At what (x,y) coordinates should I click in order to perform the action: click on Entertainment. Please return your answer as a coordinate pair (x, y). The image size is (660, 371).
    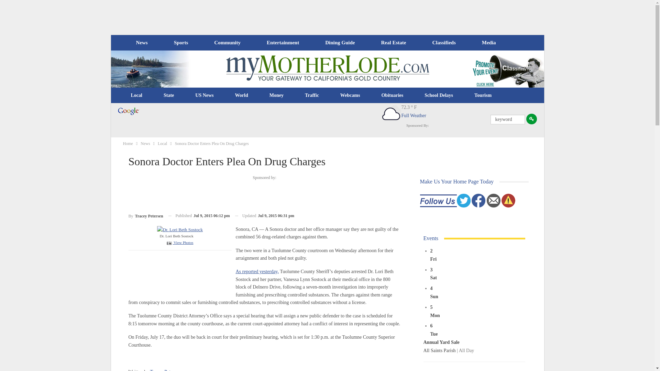
    Looking at the image, I should click on (283, 43).